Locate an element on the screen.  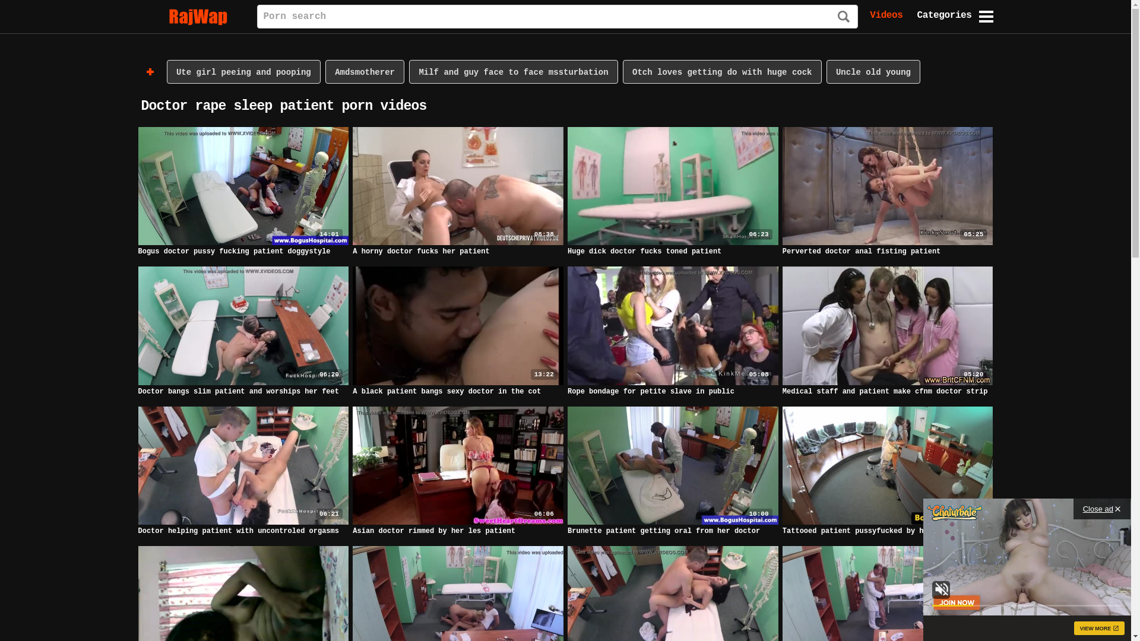
Doctor bangs slim patient and worships her feet is located at coordinates (238, 392).